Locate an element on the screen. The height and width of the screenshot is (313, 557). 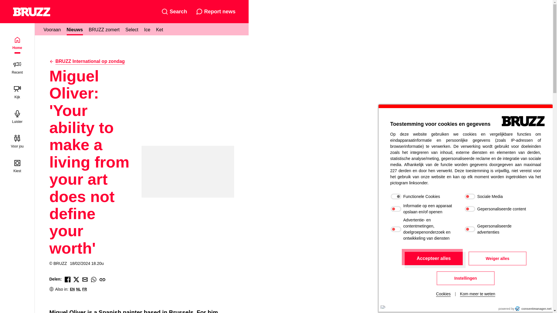
Language: nl is located at coordinates (383, 307).